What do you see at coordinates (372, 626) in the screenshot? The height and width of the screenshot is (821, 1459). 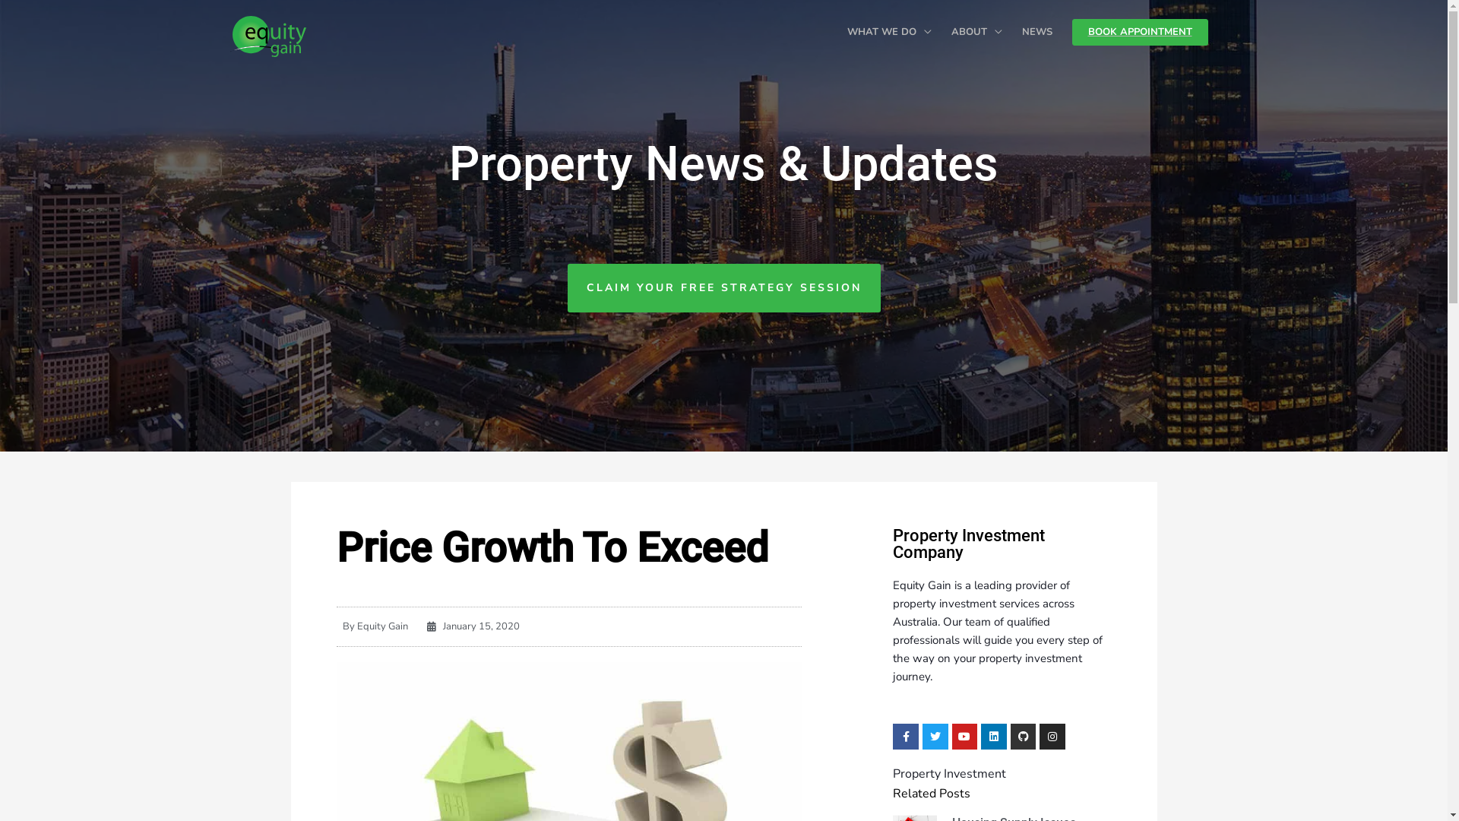 I see `By Equity Gain` at bounding box center [372, 626].